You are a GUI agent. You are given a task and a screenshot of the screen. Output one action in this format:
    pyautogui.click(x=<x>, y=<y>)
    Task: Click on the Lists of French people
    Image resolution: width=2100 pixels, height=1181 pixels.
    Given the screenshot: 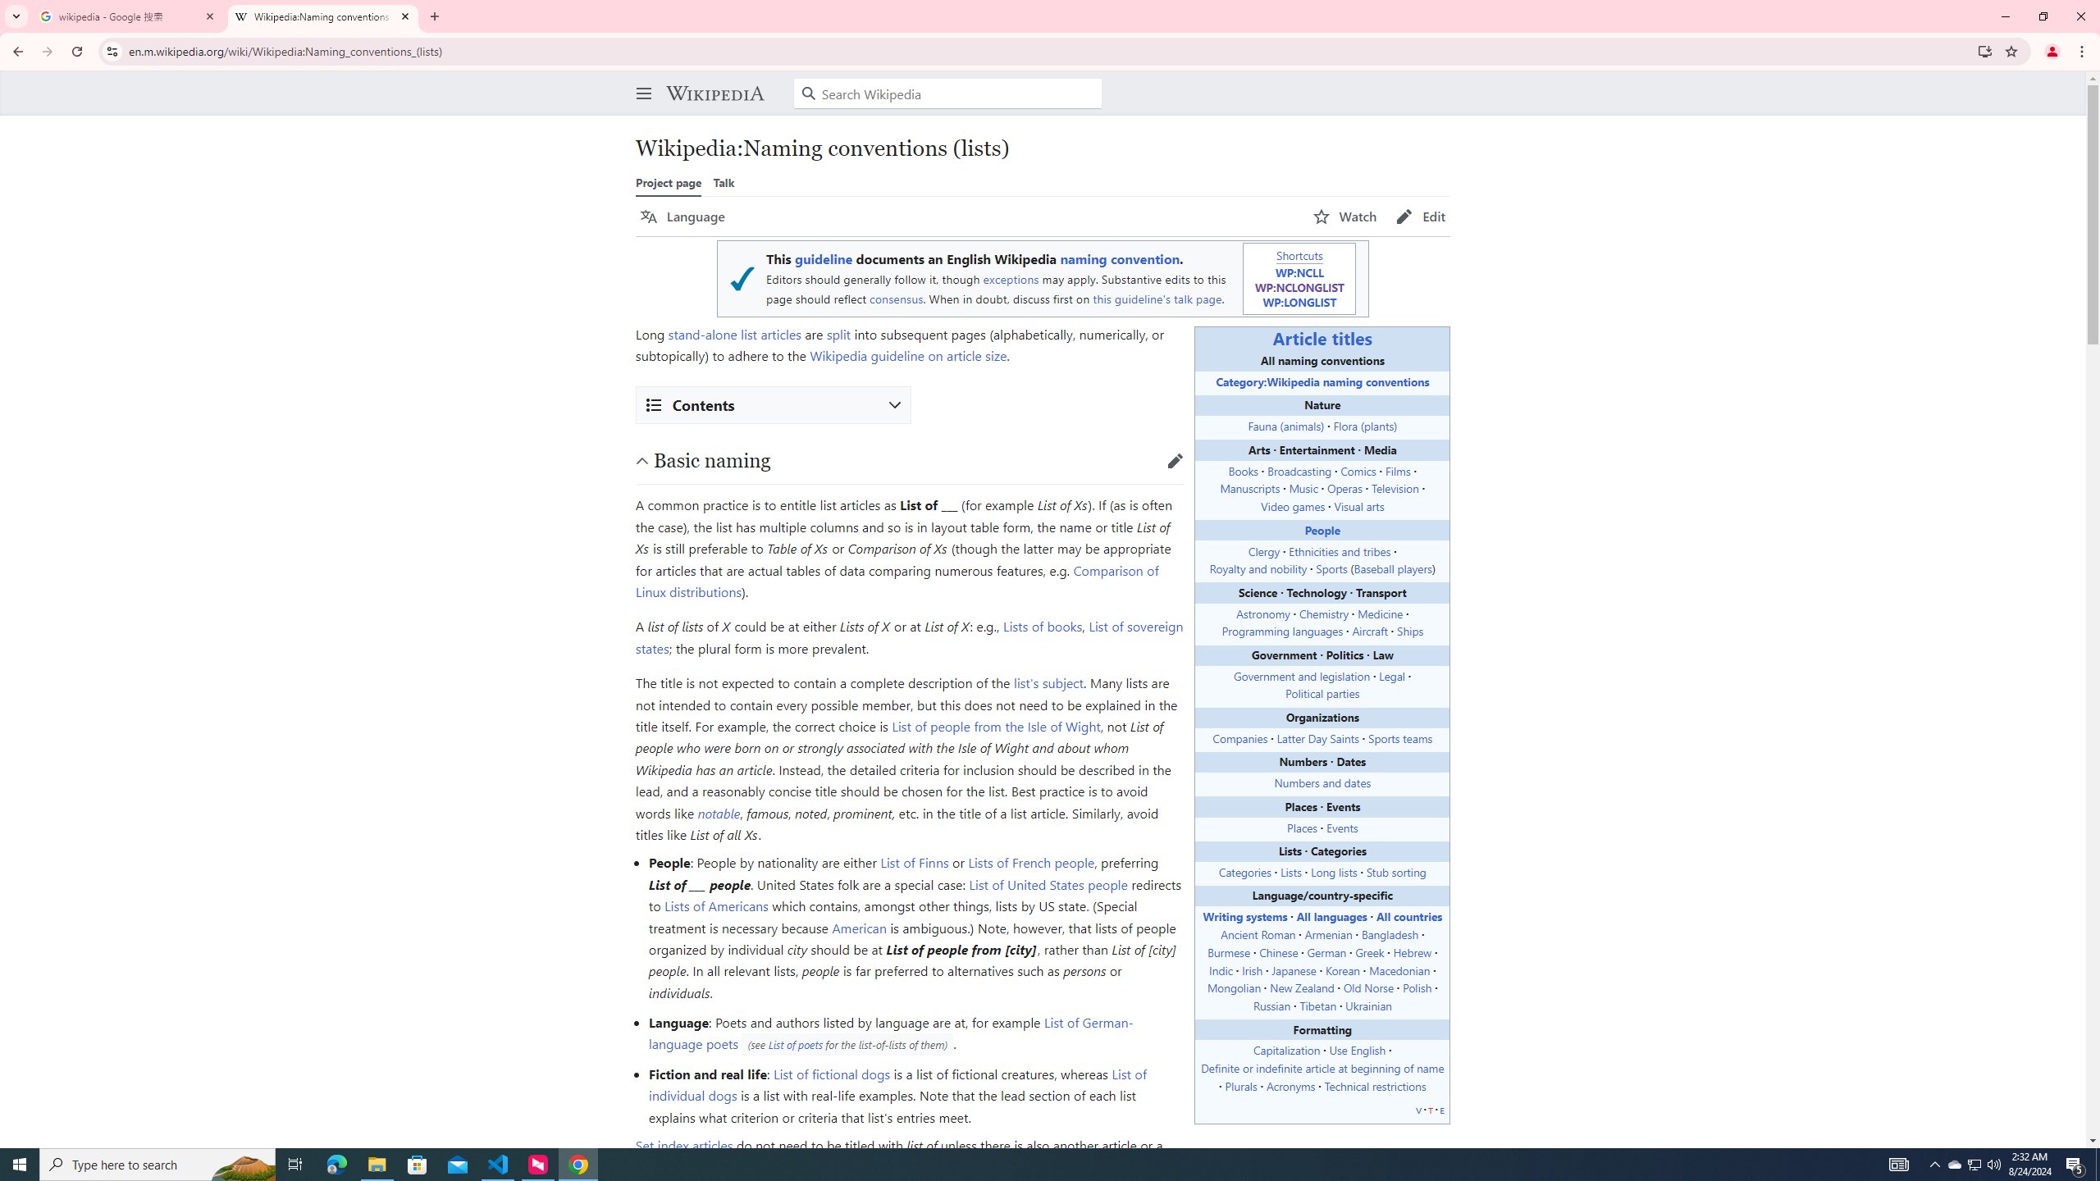 What is the action you would take?
    pyautogui.click(x=1030, y=863)
    